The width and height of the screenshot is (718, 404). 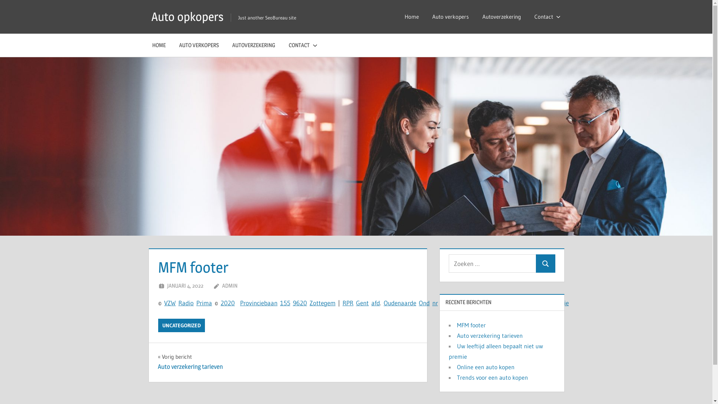 What do you see at coordinates (545, 263) in the screenshot?
I see `Zoeken` at bounding box center [545, 263].